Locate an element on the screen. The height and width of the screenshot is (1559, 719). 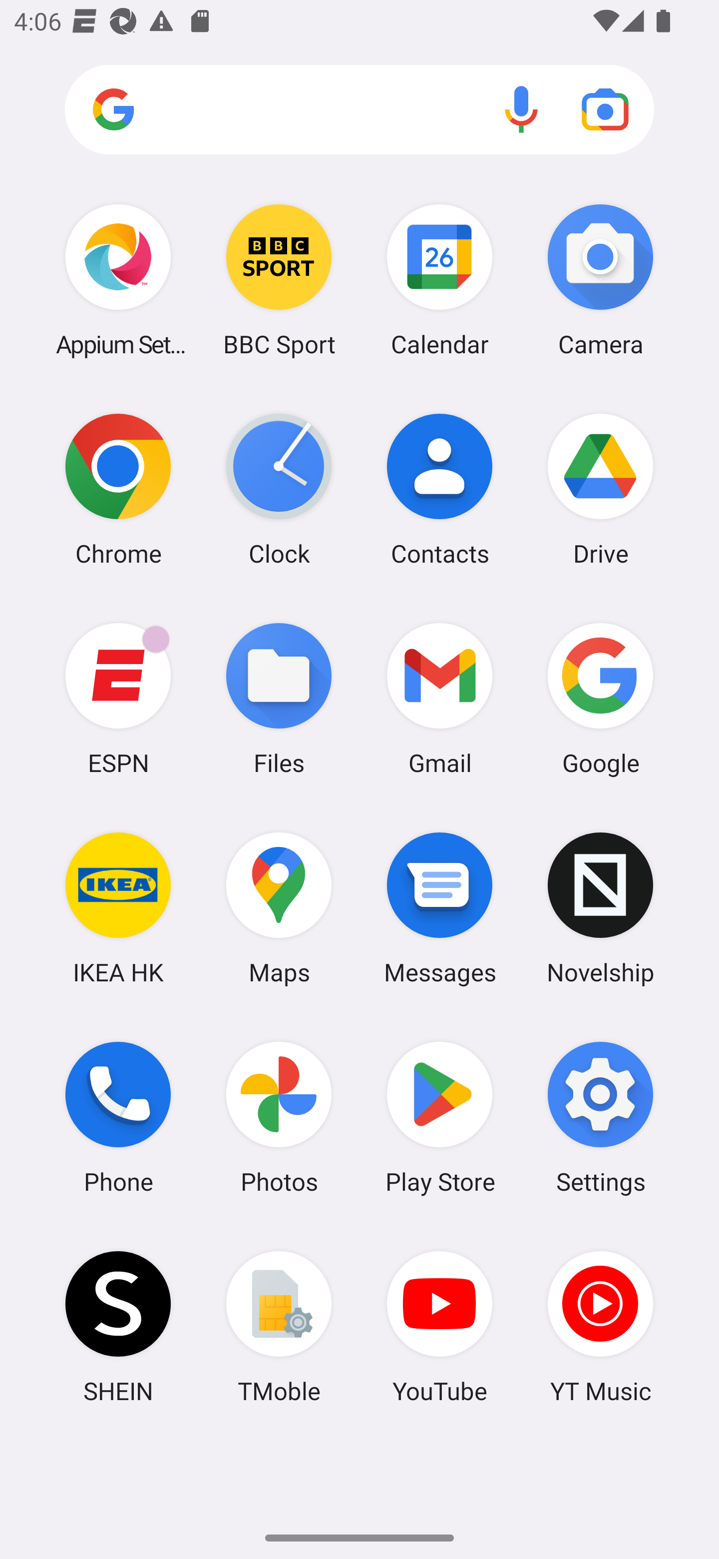
Files is located at coordinates (279, 698).